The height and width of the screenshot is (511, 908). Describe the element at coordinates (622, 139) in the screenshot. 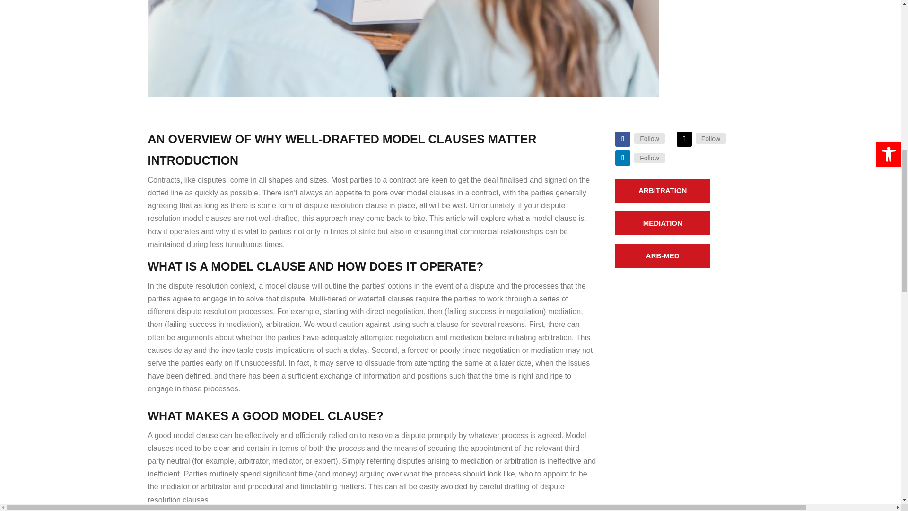

I see `Follow on Facebook` at that location.